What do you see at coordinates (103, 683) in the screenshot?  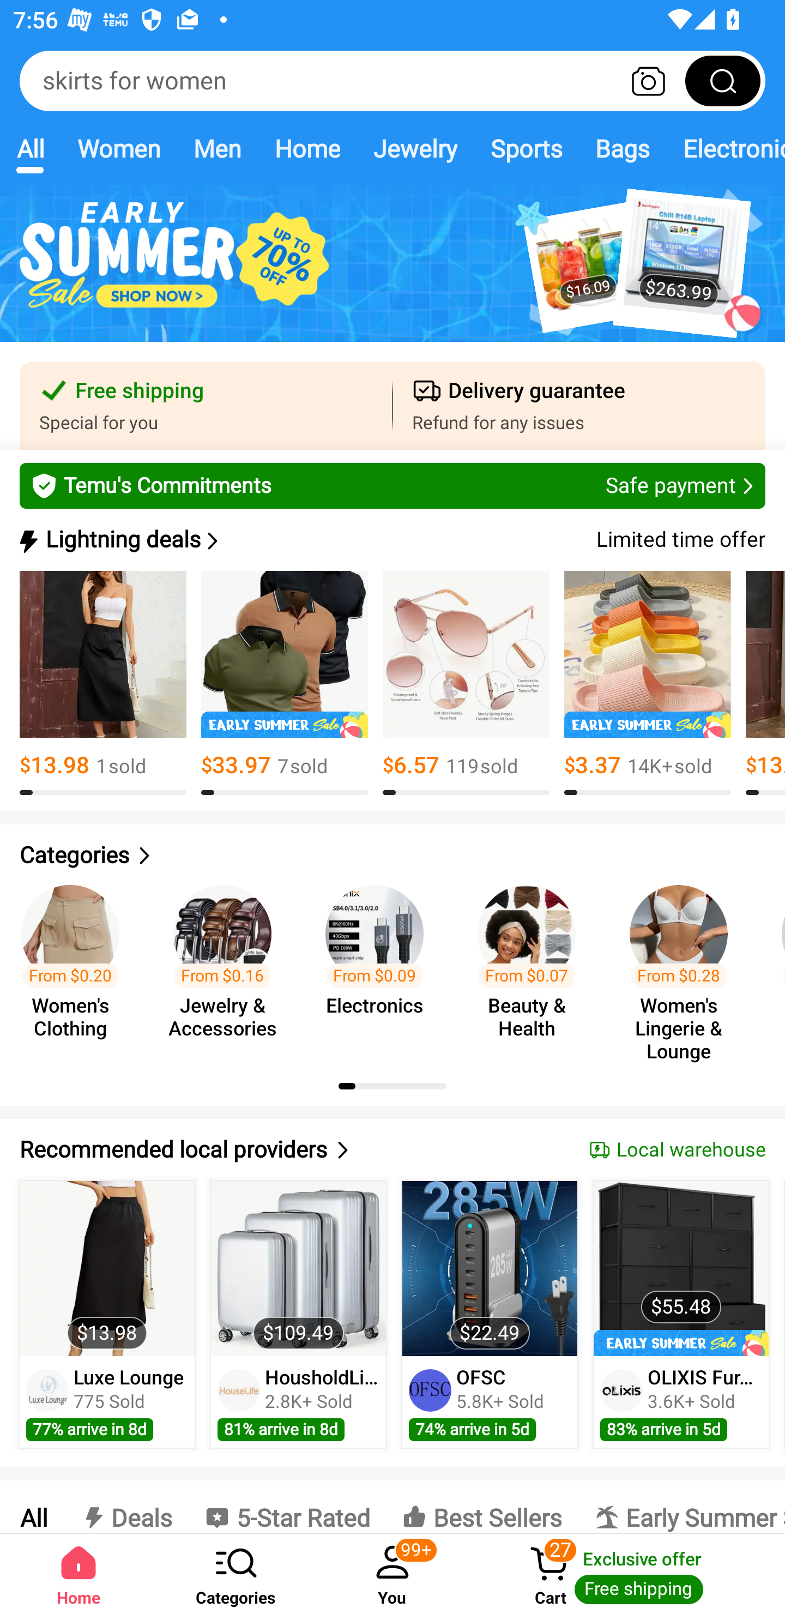 I see `$13.98 1￼sold 8.0` at bounding box center [103, 683].